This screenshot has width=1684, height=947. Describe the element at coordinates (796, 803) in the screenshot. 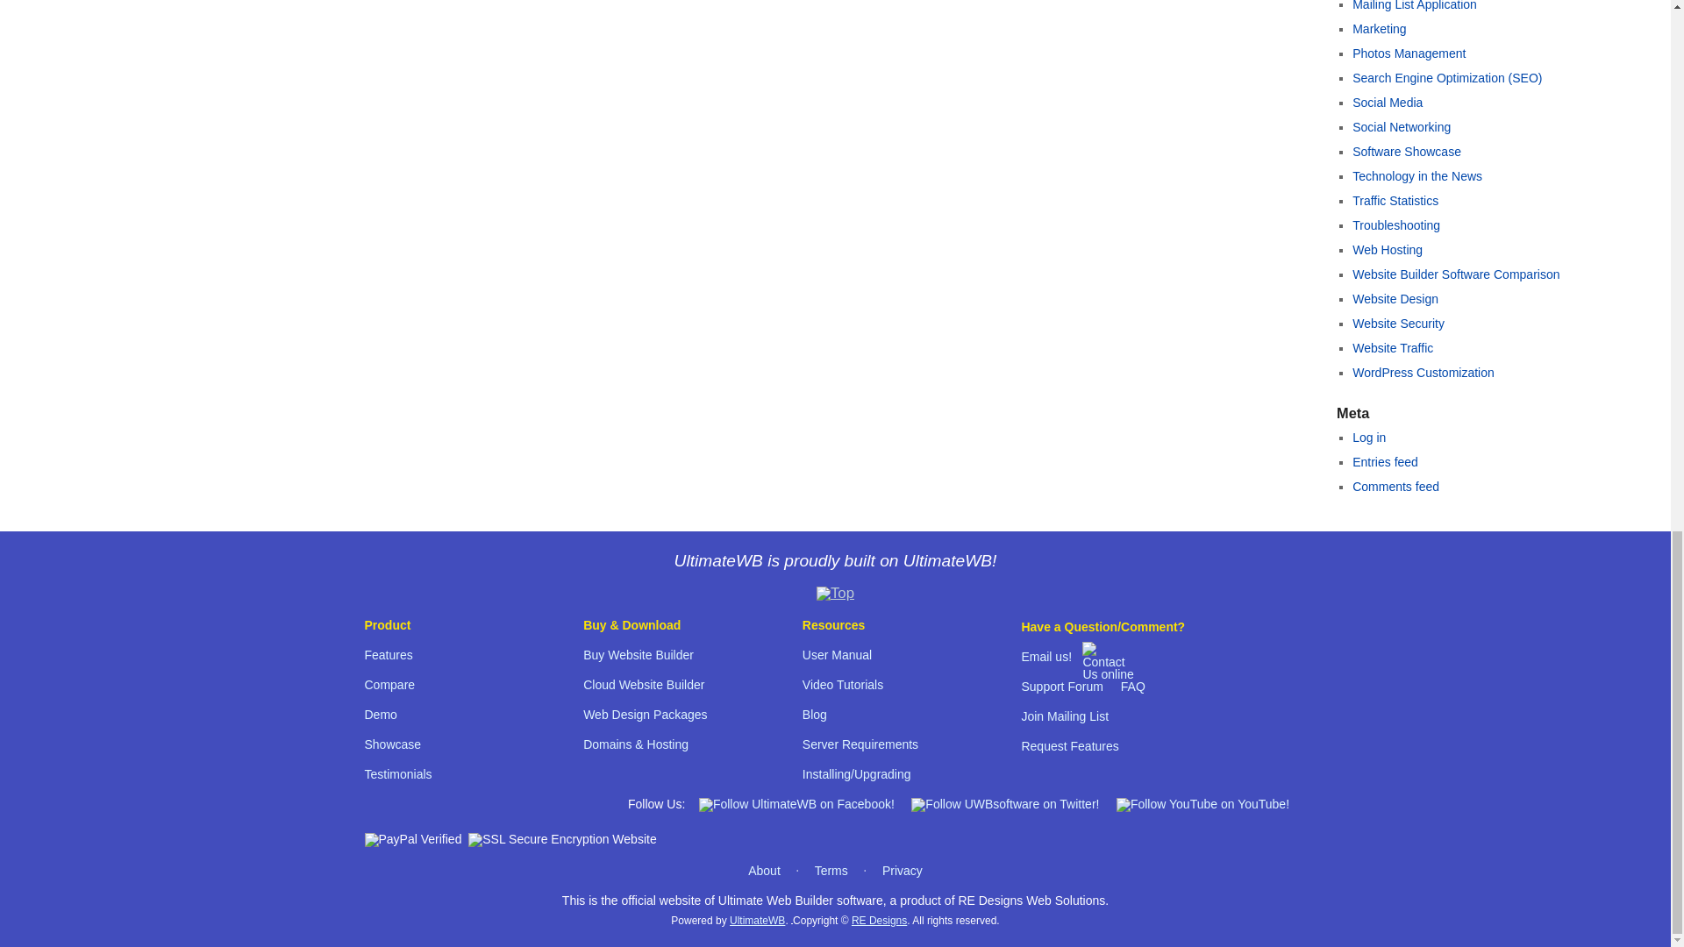

I see `Follow UltimateWB on Facebook!` at that location.